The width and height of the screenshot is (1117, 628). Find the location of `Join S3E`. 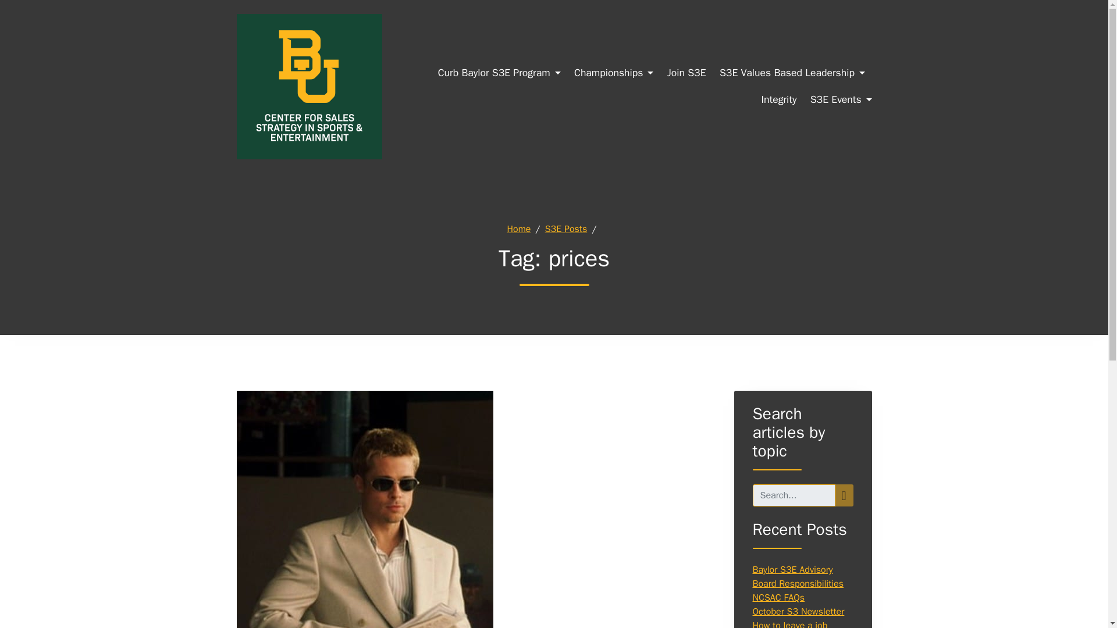

Join S3E is located at coordinates (686, 73).